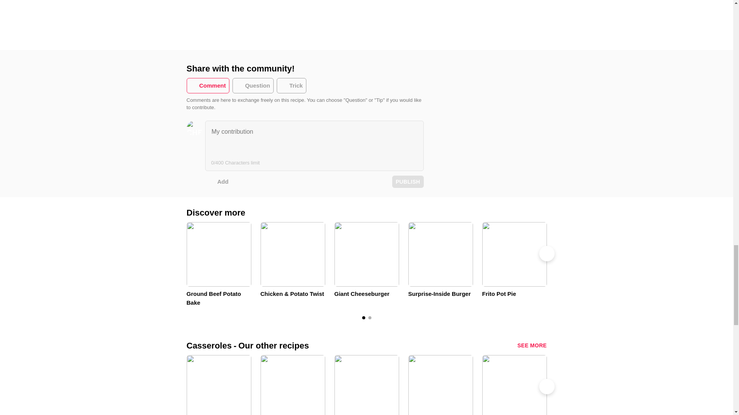 The image size is (739, 415). What do you see at coordinates (293, 385) in the screenshot?
I see `Bacon bread bowl` at bounding box center [293, 385].